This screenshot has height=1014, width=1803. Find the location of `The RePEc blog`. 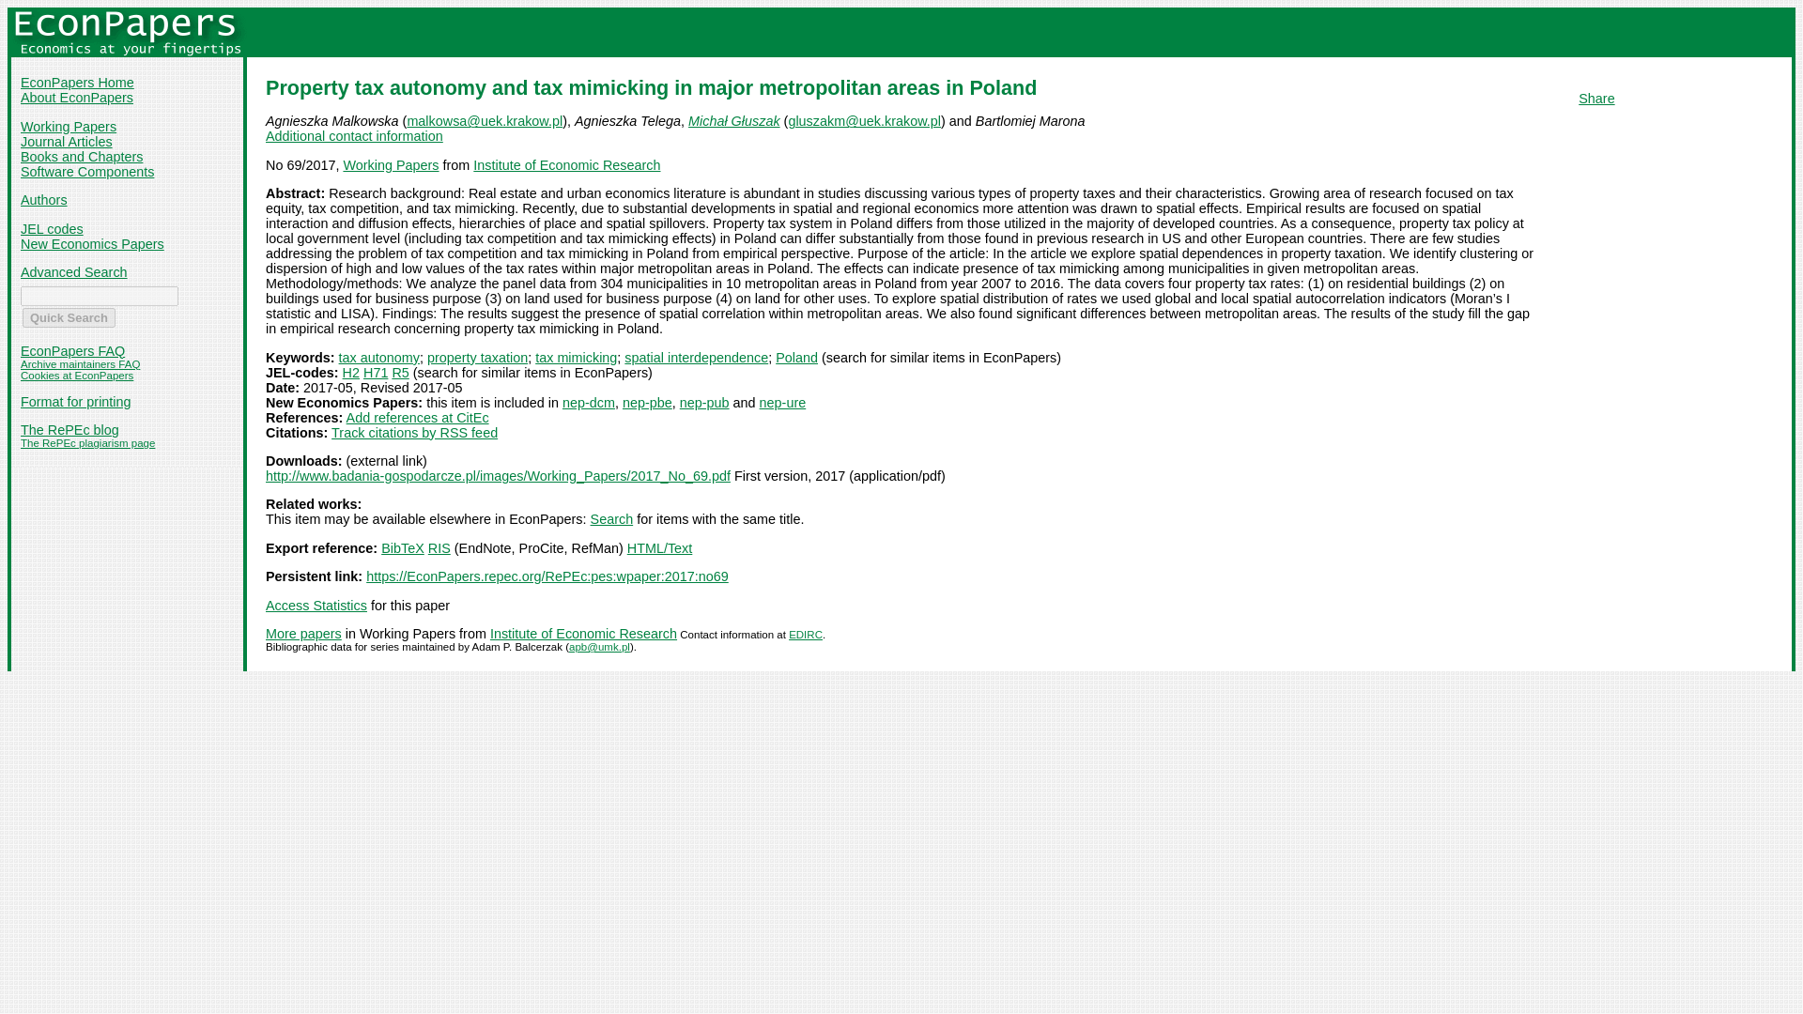

The RePEc blog is located at coordinates (69, 430).